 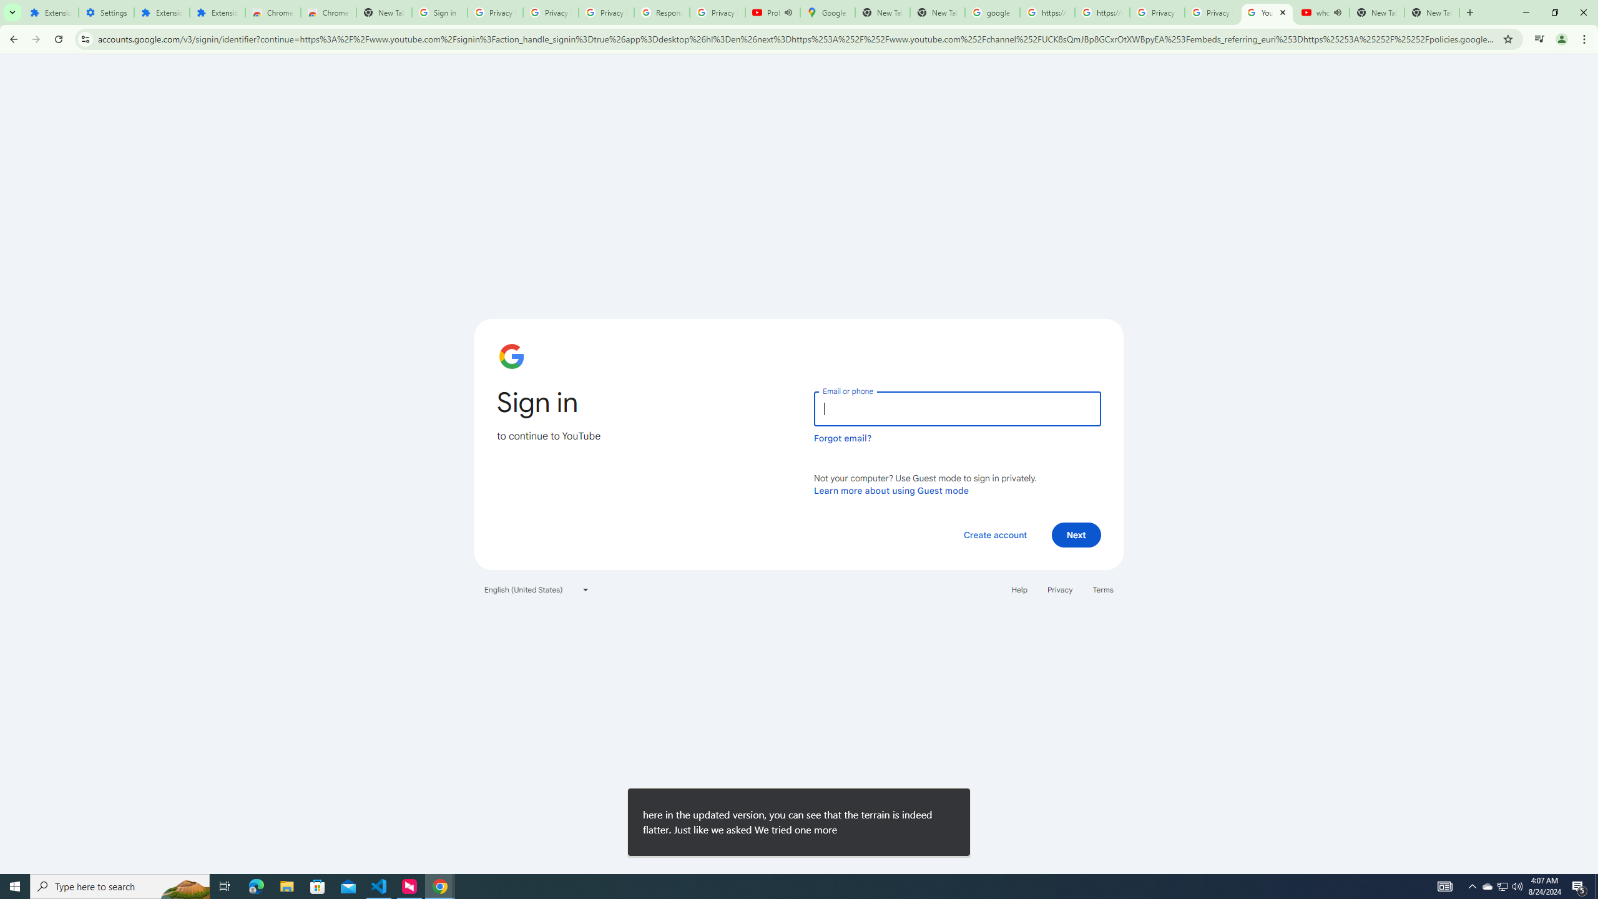 What do you see at coordinates (828, 12) in the screenshot?
I see `Google Maps` at bounding box center [828, 12].